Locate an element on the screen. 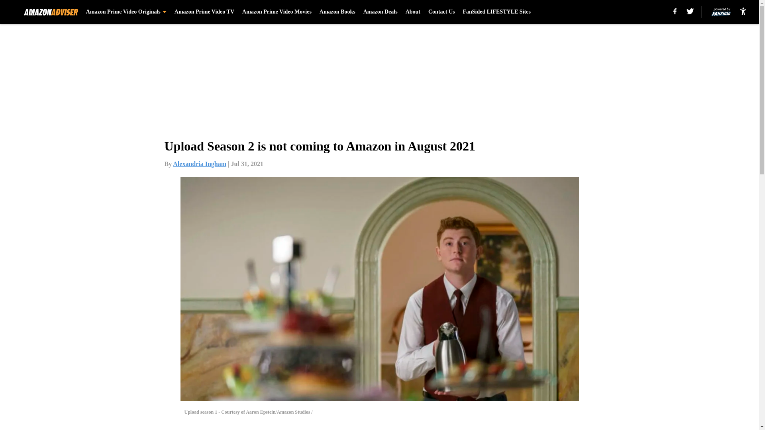  Amazon Books is located at coordinates (337, 12).